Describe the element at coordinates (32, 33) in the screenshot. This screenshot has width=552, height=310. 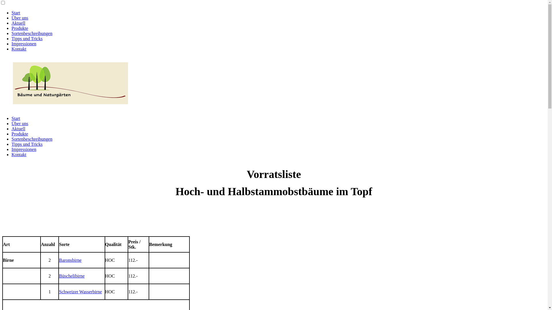
I see `Sortenbeschreibungen` at that location.